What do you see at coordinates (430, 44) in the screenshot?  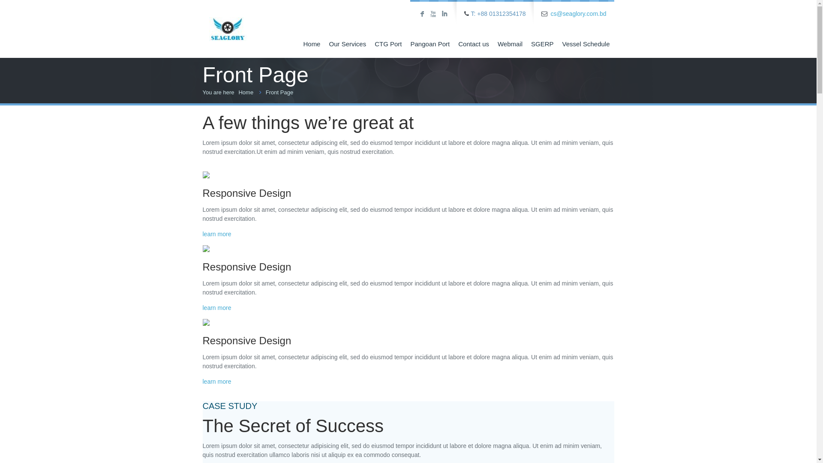 I see `Pangoan Port` at bounding box center [430, 44].